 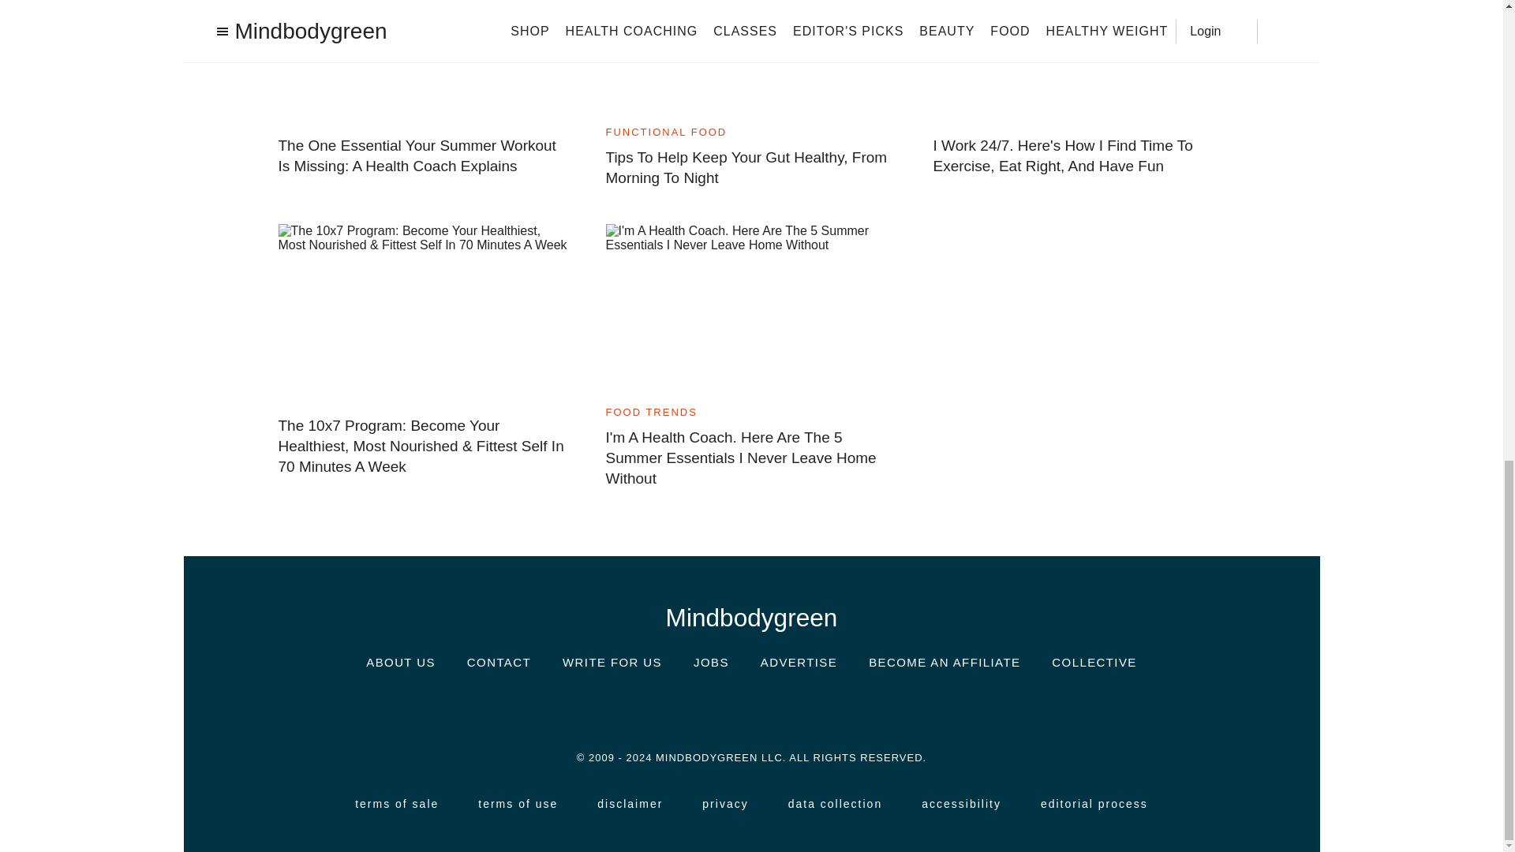 What do you see at coordinates (799, 708) in the screenshot?
I see `Pinterest` at bounding box center [799, 708].